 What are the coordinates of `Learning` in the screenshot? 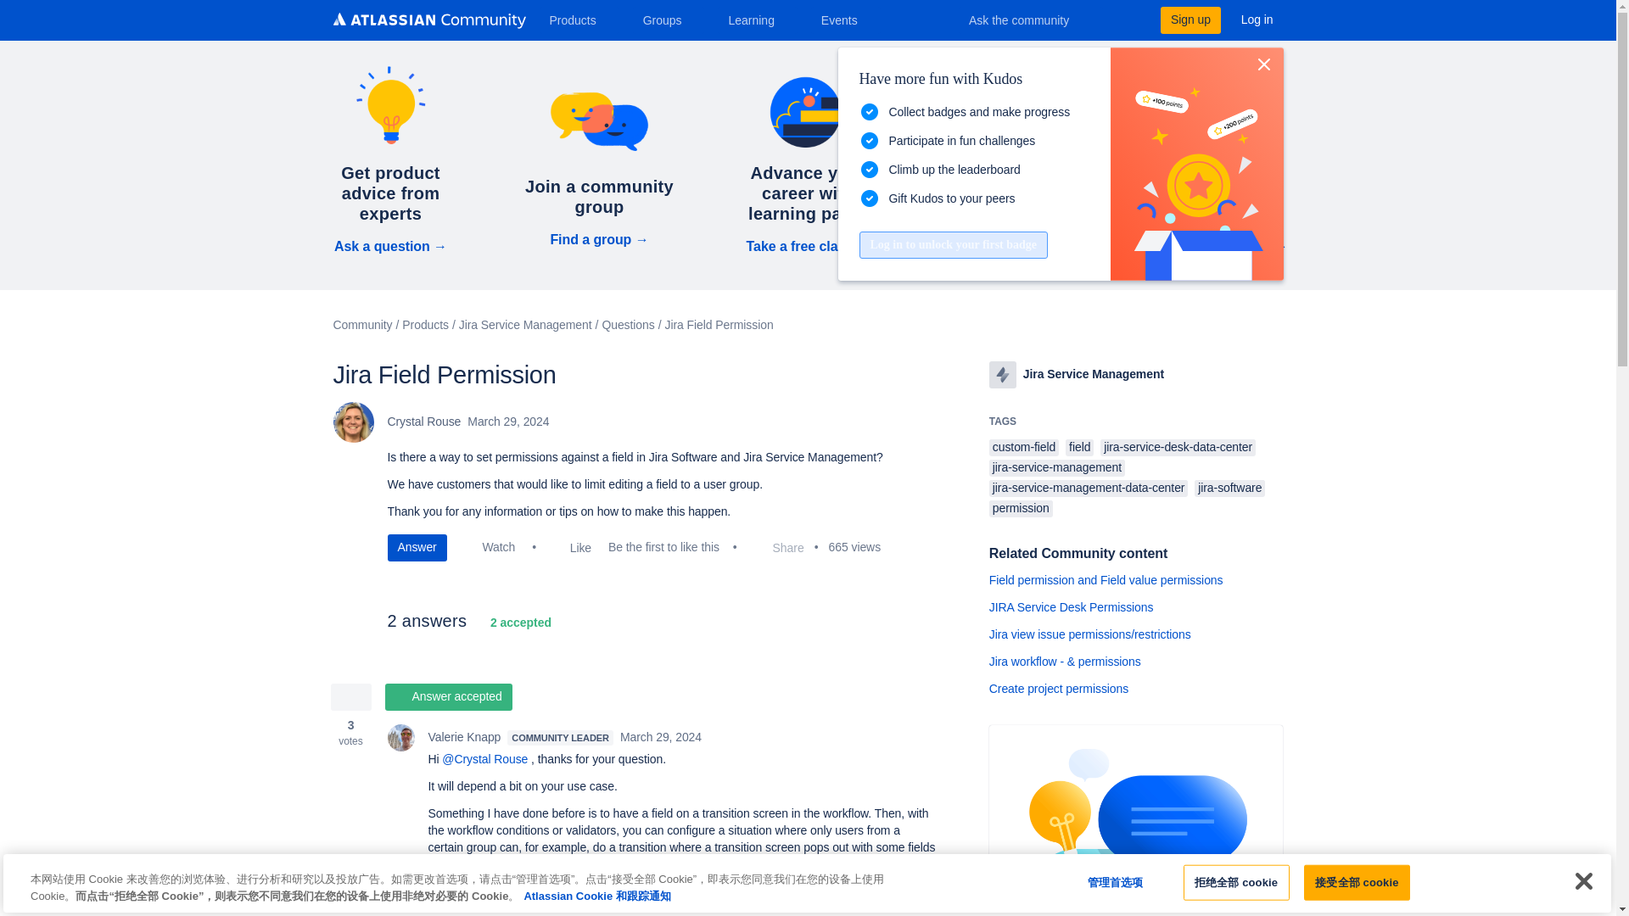 It's located at (757, 20).